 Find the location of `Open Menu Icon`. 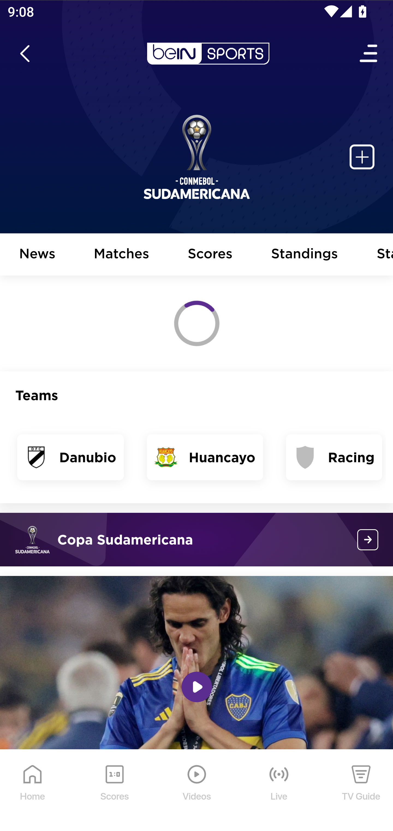

Open Menu Icon is located at coordinates (369, 54).